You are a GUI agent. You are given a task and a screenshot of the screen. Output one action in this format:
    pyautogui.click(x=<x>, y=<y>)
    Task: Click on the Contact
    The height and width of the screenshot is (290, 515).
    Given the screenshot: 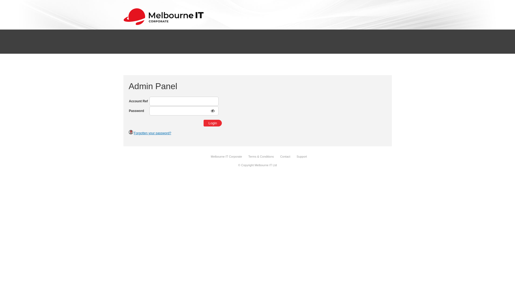 What is the action you would take?
    pyautogui.click(x=285, y=157)
    